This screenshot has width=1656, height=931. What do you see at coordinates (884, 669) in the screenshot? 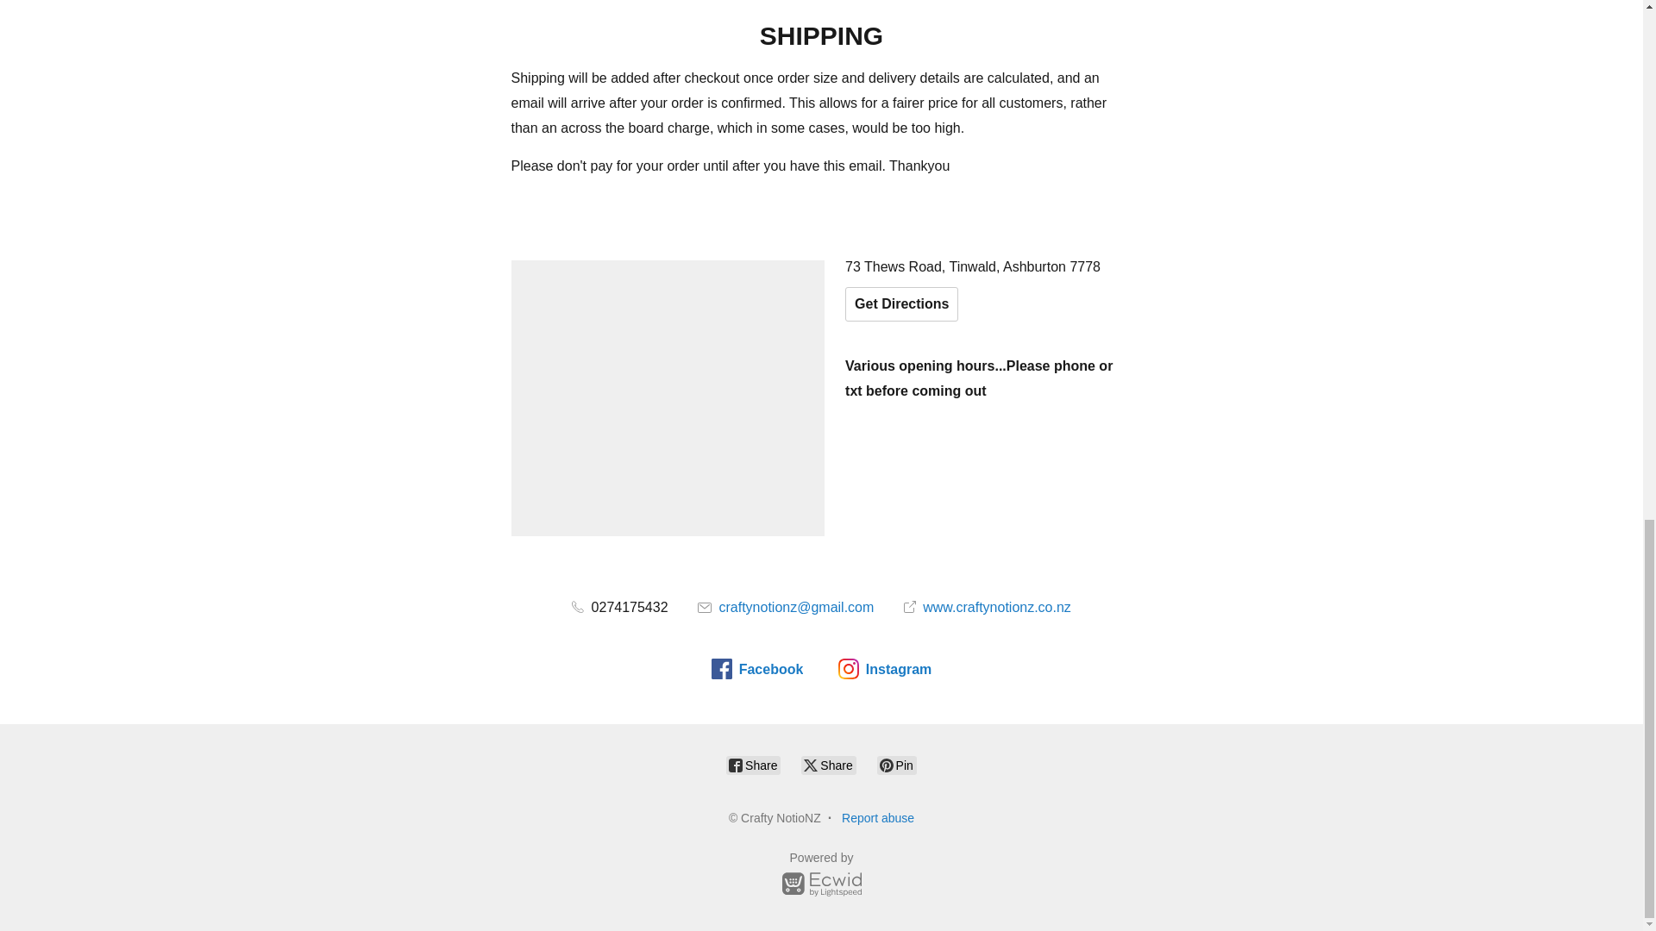
I see `Instagram` at bounding box center [884, 669].